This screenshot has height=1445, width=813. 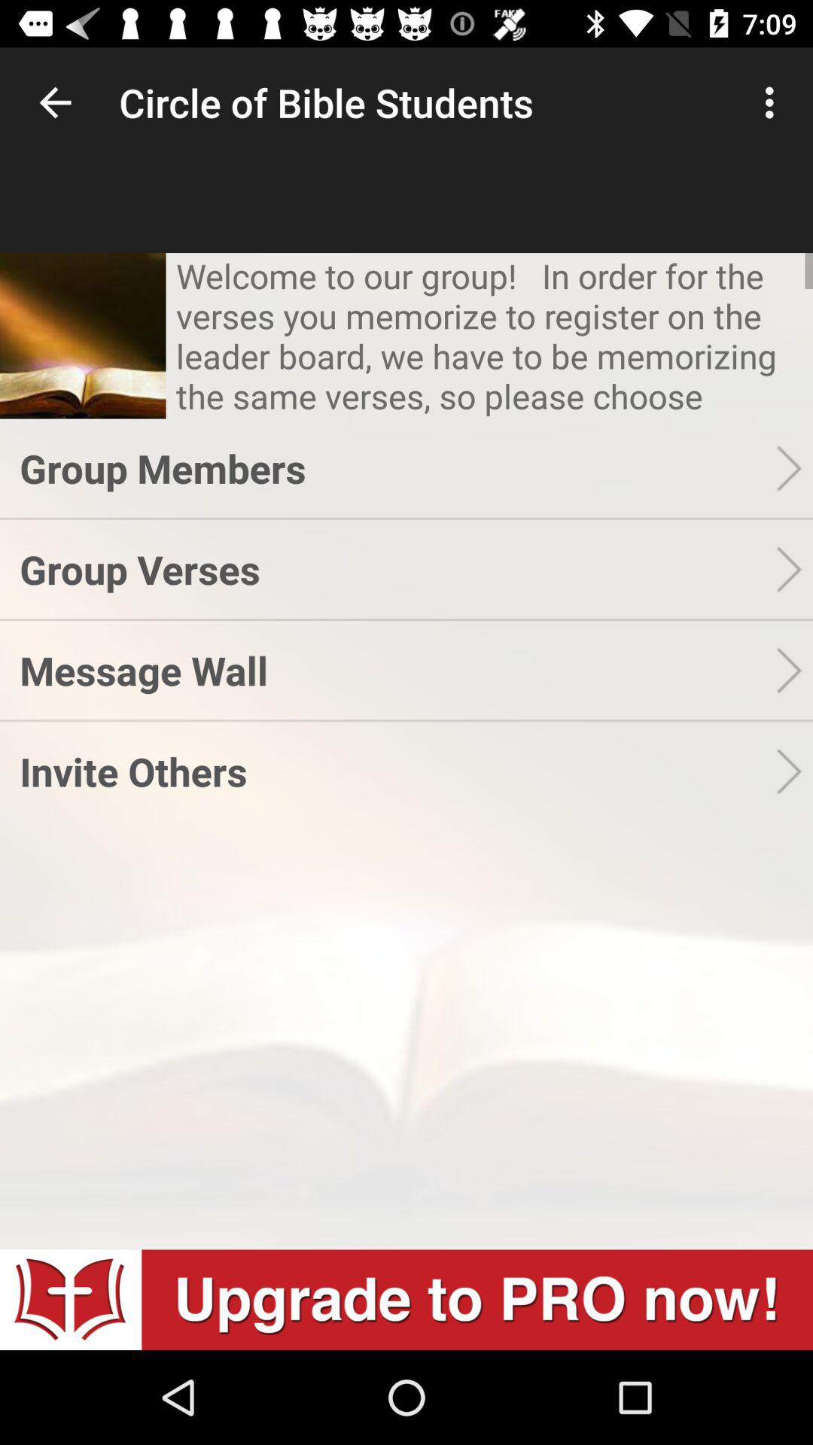 What do you see at coordinates (397, 468) in the screenshot?
I see `flip until group members app` at bounding box center [397, 468].